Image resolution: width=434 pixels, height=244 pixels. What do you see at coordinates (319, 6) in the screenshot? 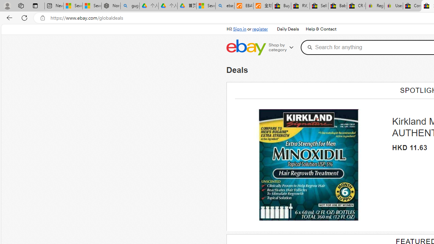
I see `Sell worldwide with eBay` at bounding box center [319, 6].